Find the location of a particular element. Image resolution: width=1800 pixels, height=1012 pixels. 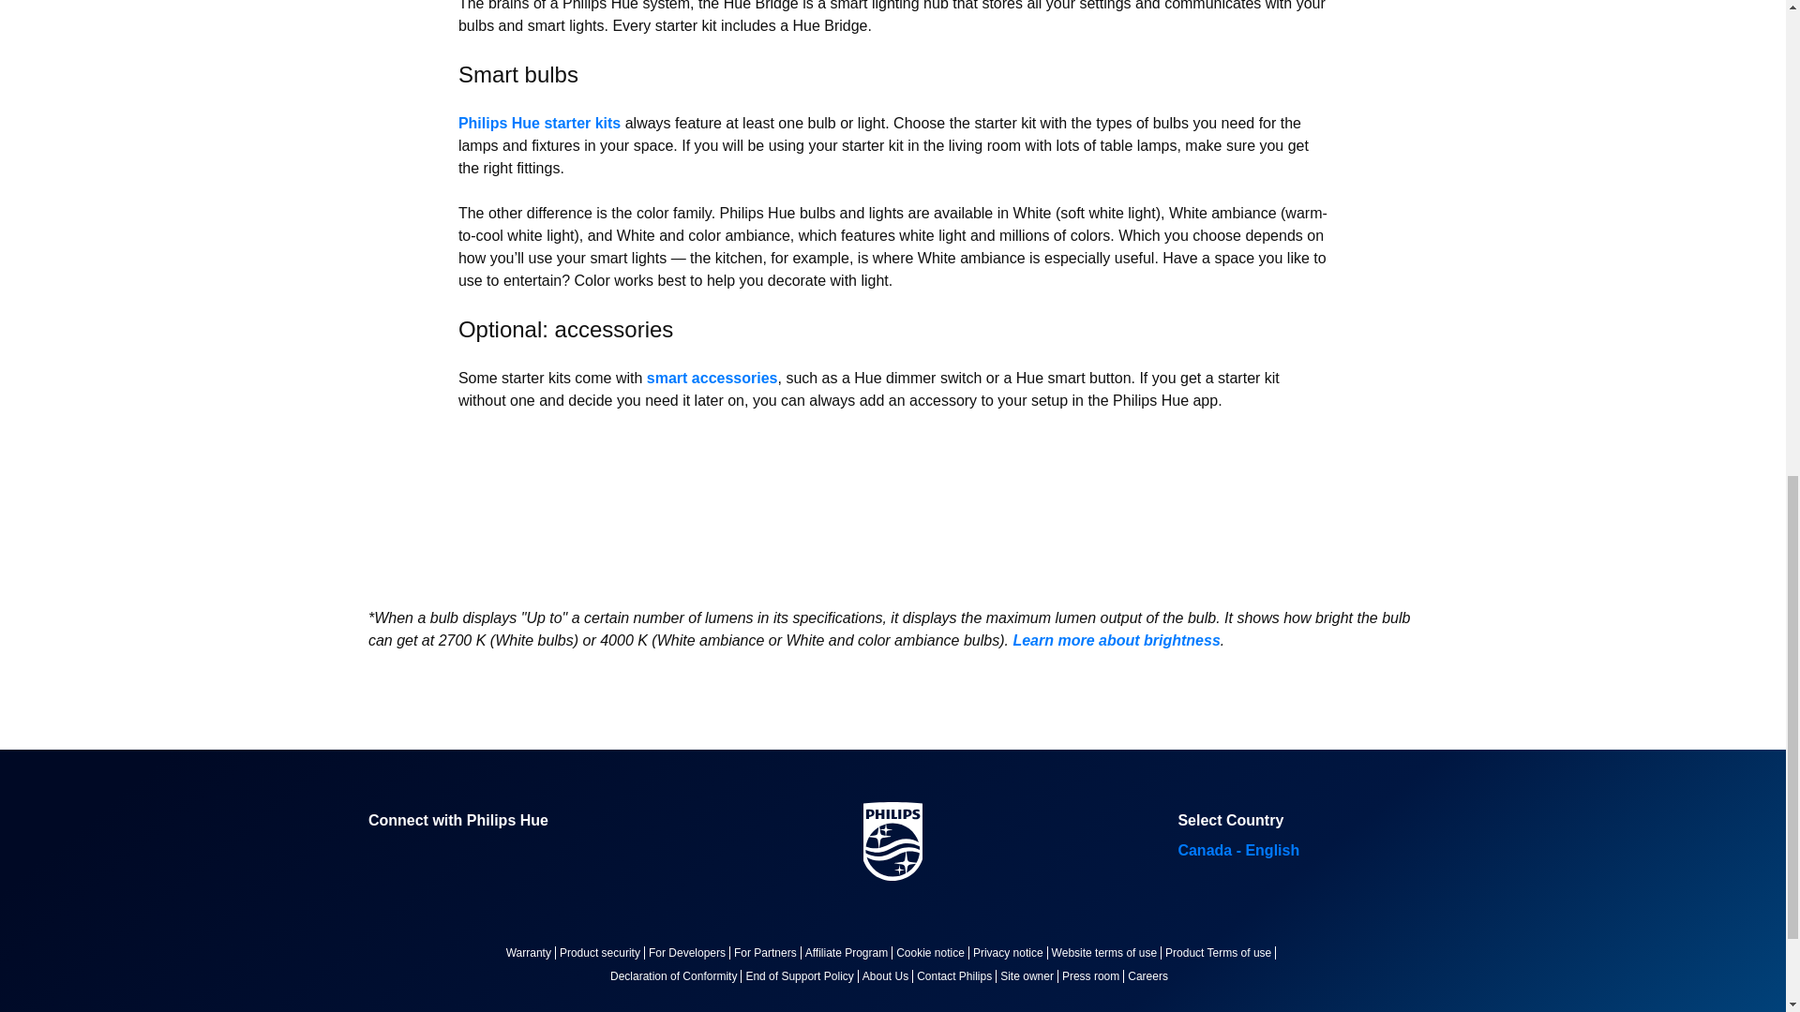

For Developers is located at coordinates (691, 952).